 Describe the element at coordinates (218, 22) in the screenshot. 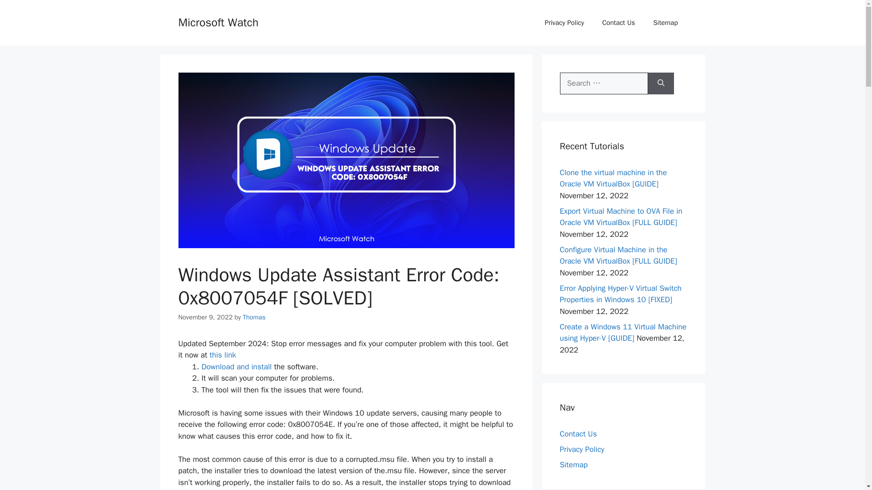

I see `Microsoft Watch` at that location.